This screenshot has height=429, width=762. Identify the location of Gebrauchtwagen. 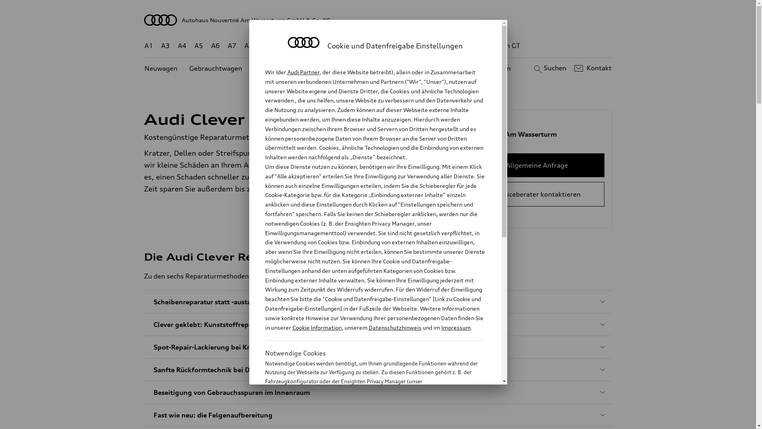
(216, 68).